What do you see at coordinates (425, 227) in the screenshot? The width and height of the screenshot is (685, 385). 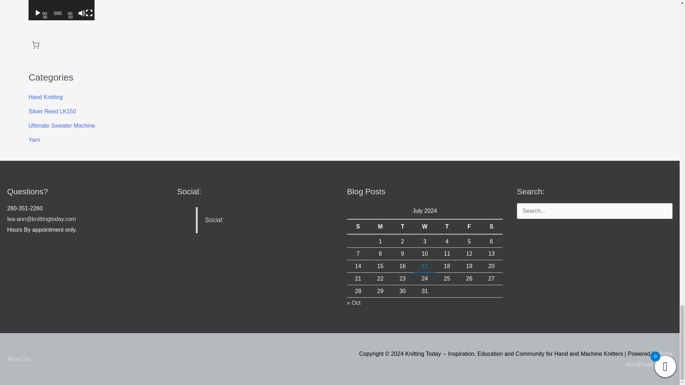 I see `Wednesday` at bounding box center [425, 227].